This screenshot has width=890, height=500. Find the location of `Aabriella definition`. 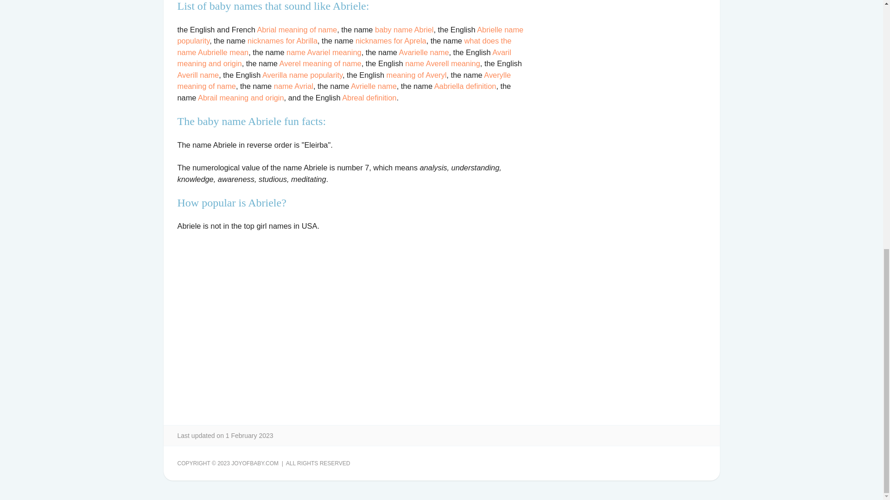

Aabriella definition is located at coordinates (465, 86).